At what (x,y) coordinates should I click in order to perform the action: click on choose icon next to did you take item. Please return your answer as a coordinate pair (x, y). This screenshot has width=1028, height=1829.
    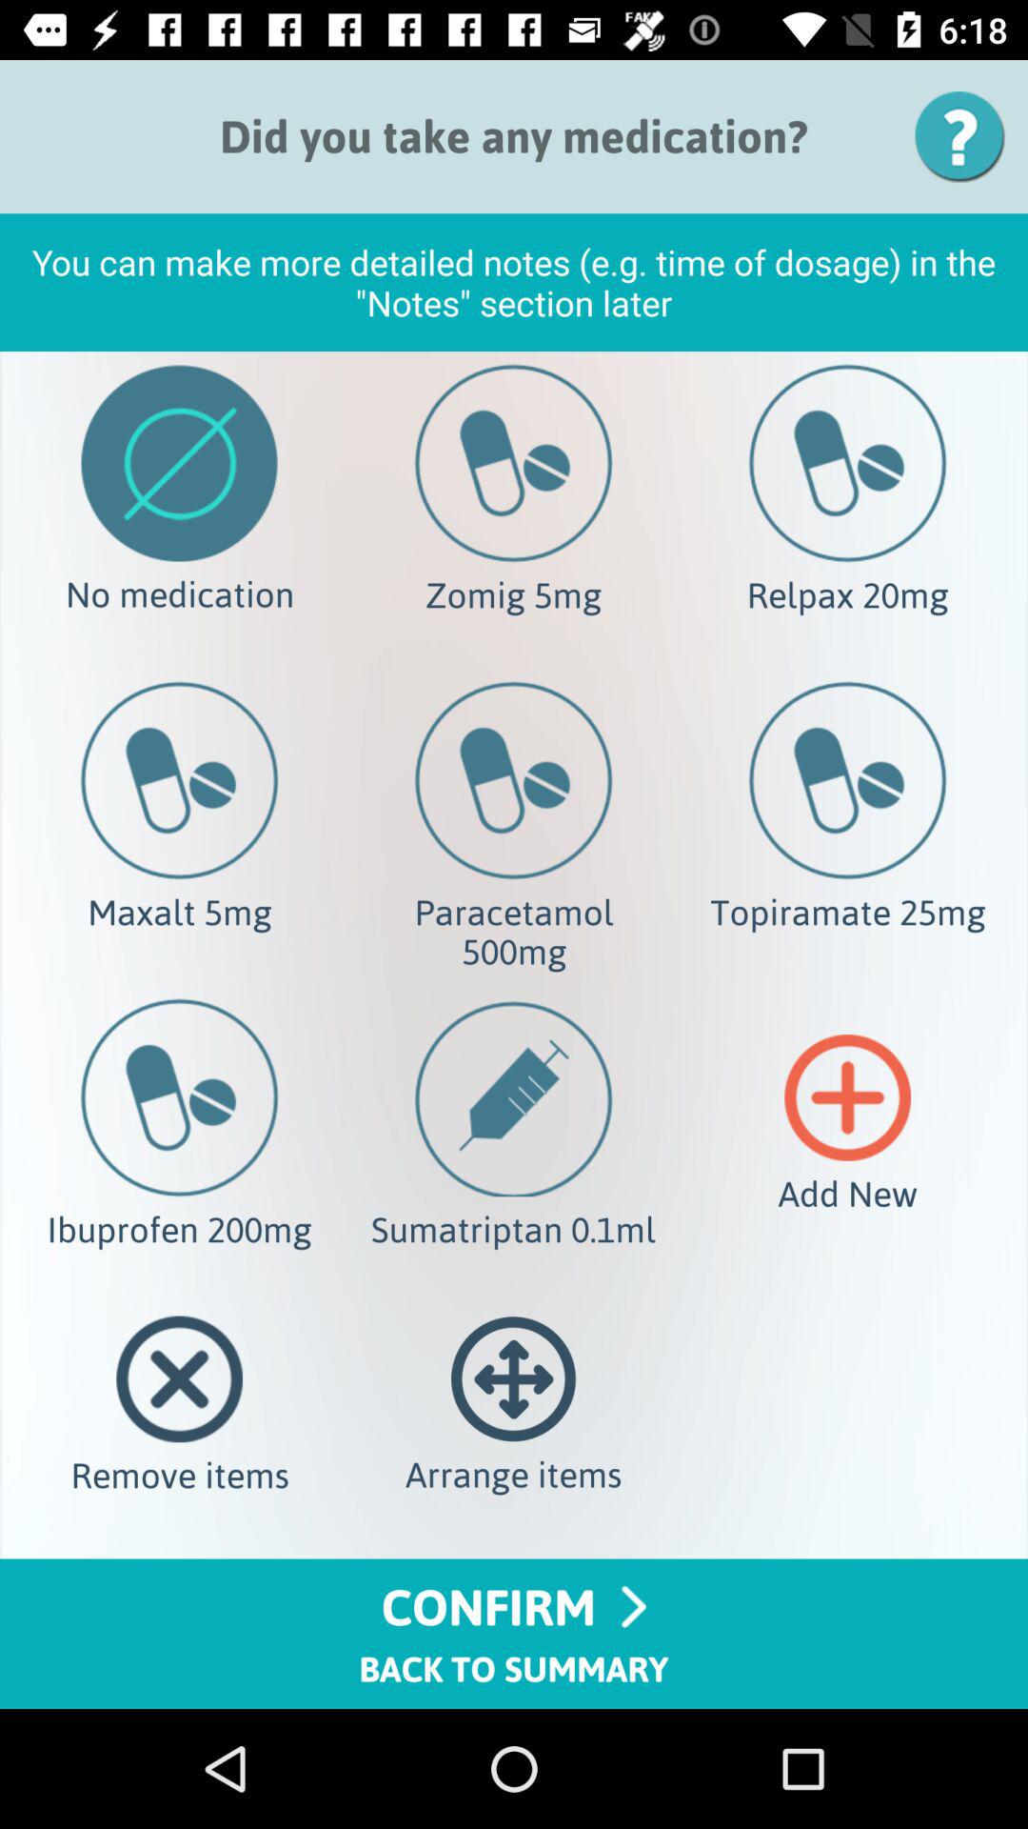
    Looking at the image, I should click on (966, 136).